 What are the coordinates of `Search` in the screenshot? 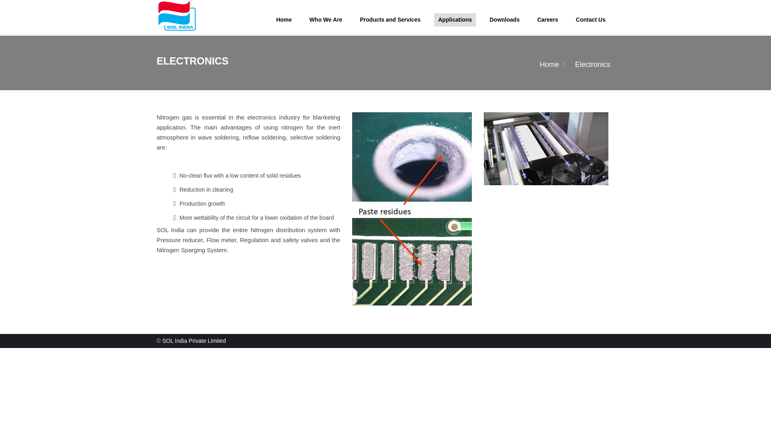 It's located at (607, 57).